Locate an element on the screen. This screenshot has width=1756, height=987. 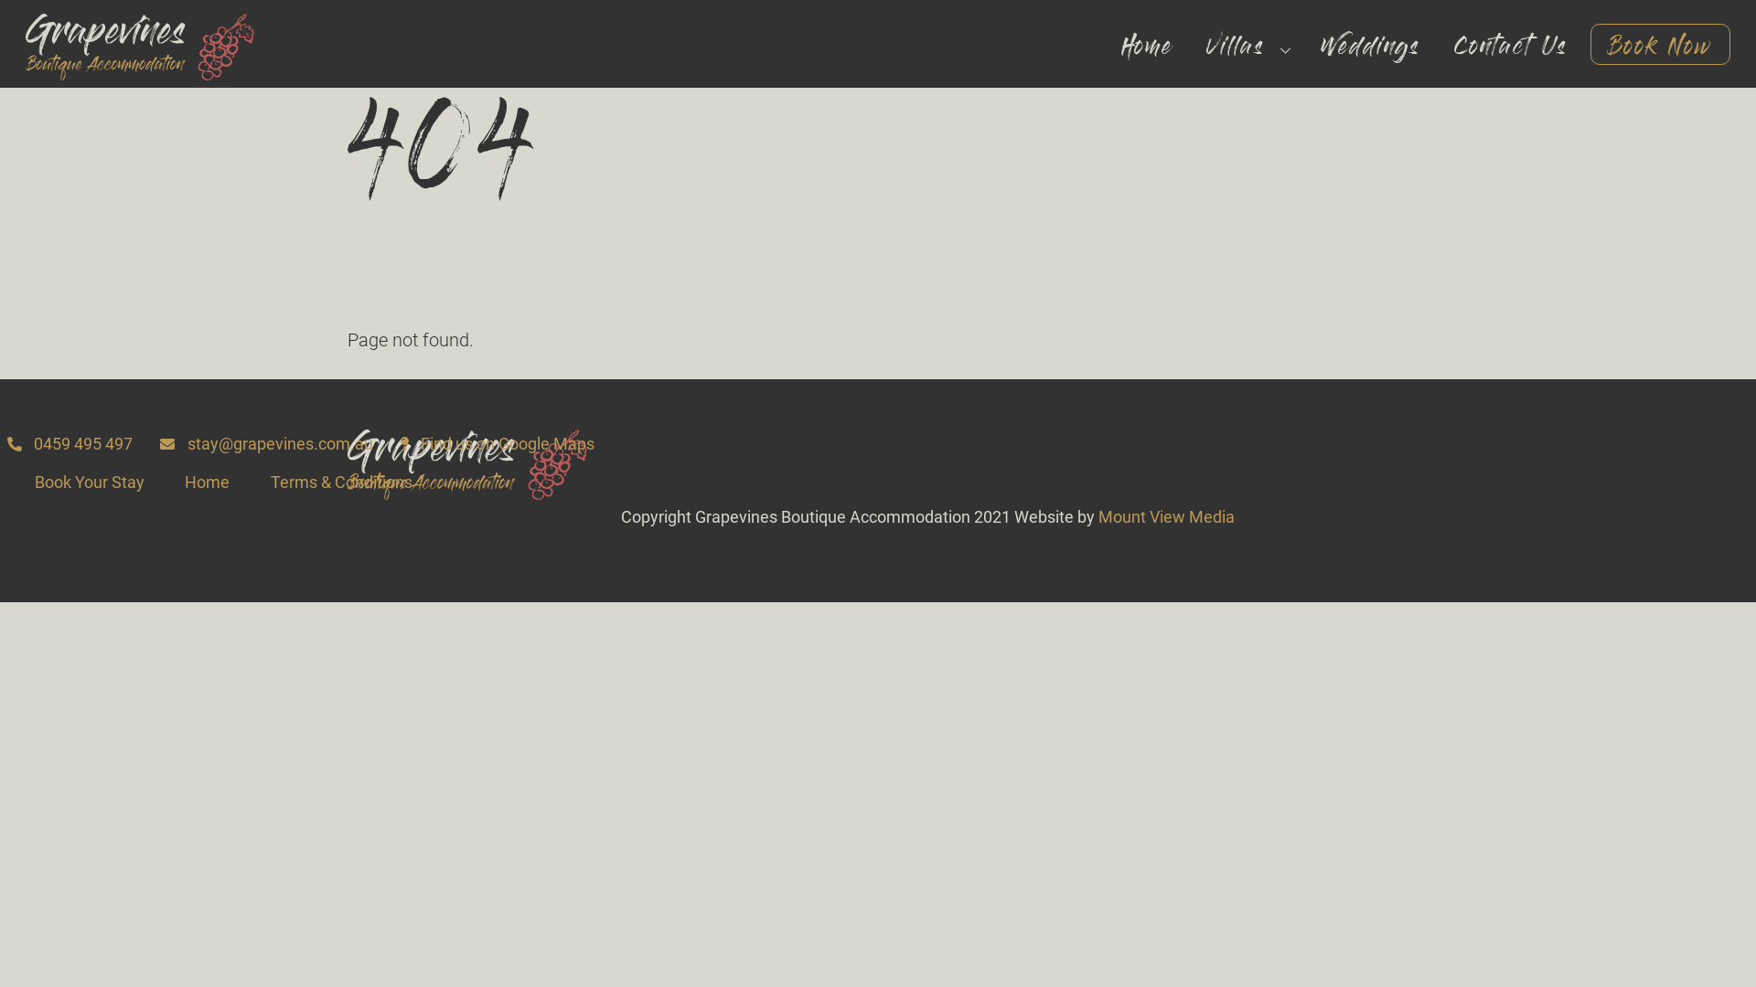
0459 495 497 is located at coordinates (71, 444).